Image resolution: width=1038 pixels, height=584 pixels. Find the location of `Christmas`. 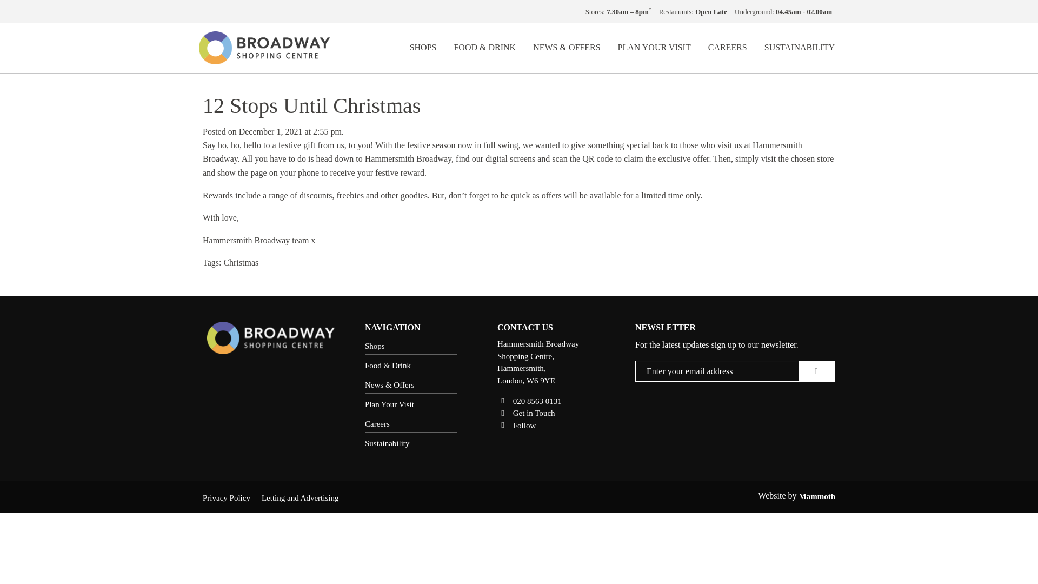

Christmas is located at coordinates (241, 262).